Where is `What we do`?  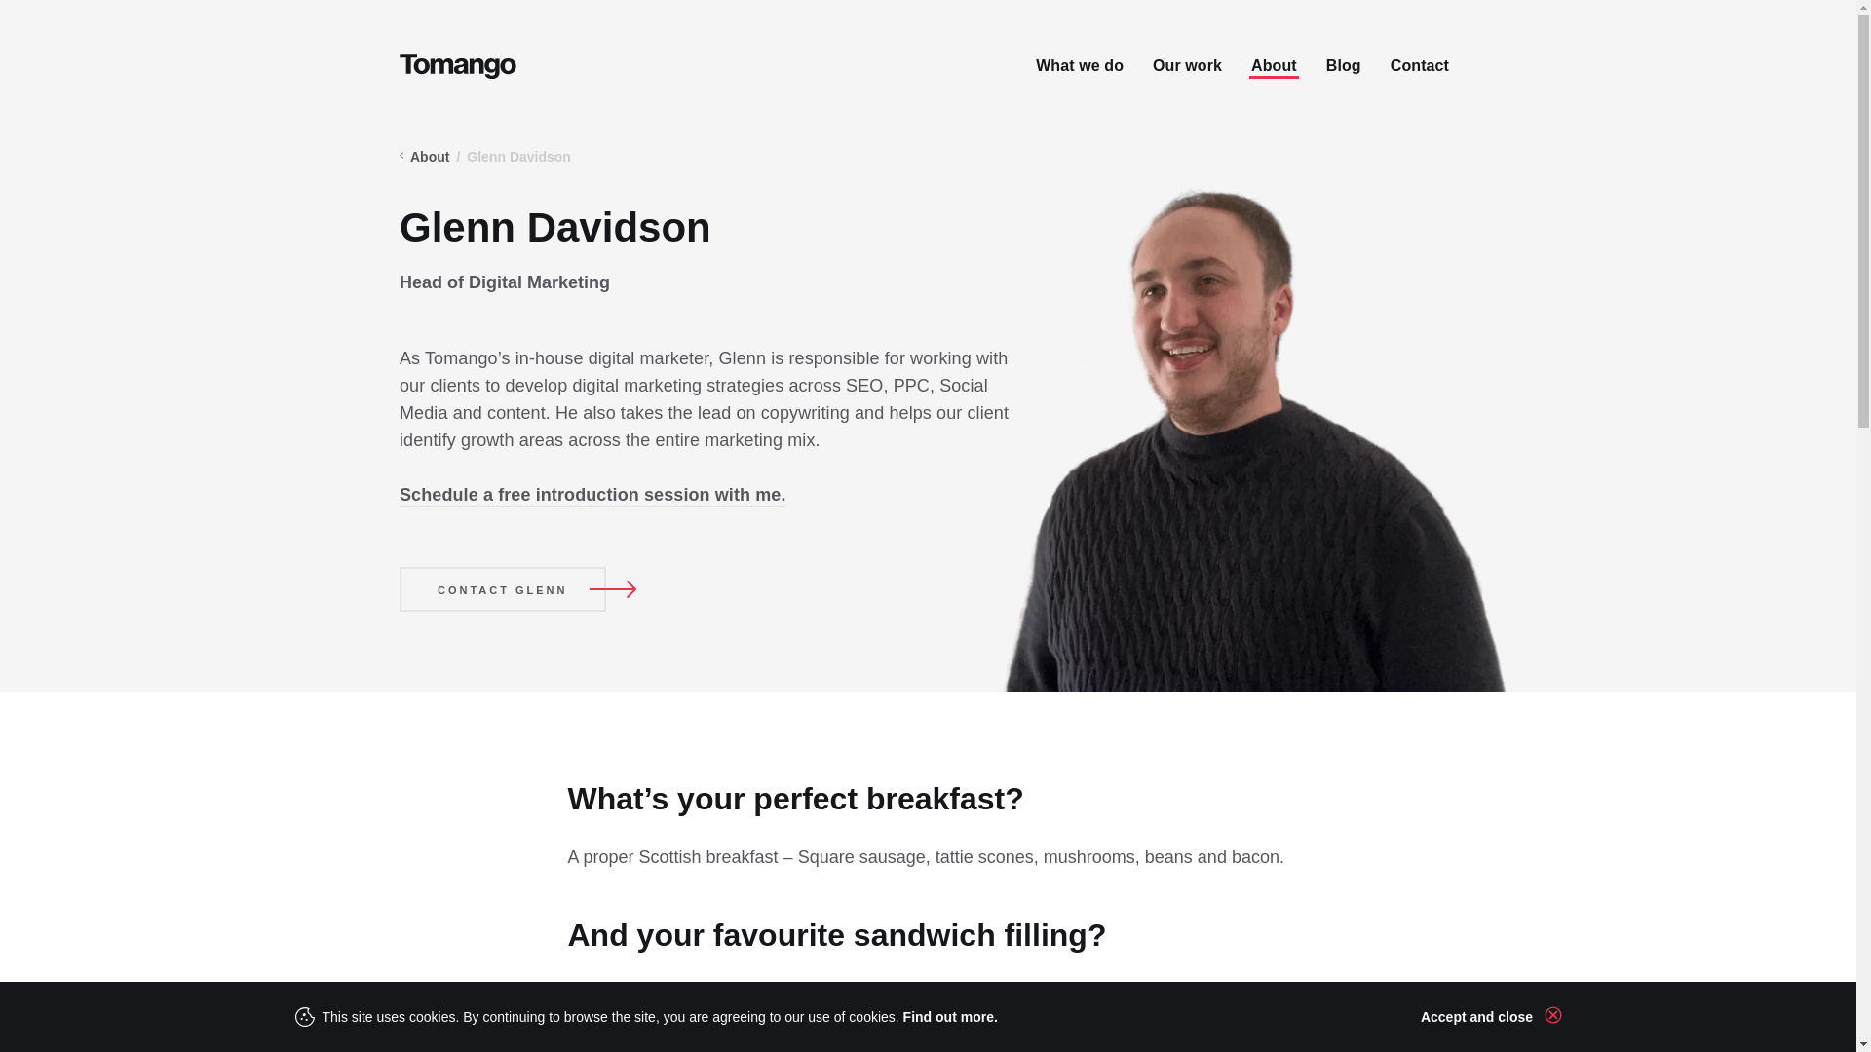 What we do is located at coordinates (1080, 66).